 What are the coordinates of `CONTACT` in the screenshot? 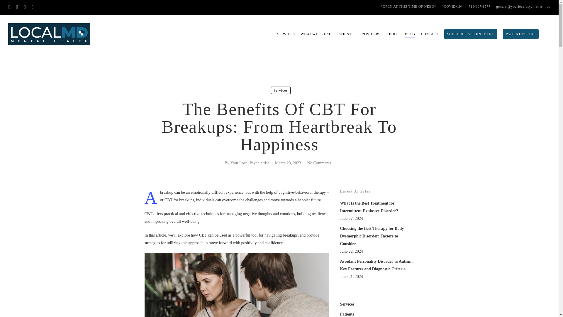 It's located at (430, 34).